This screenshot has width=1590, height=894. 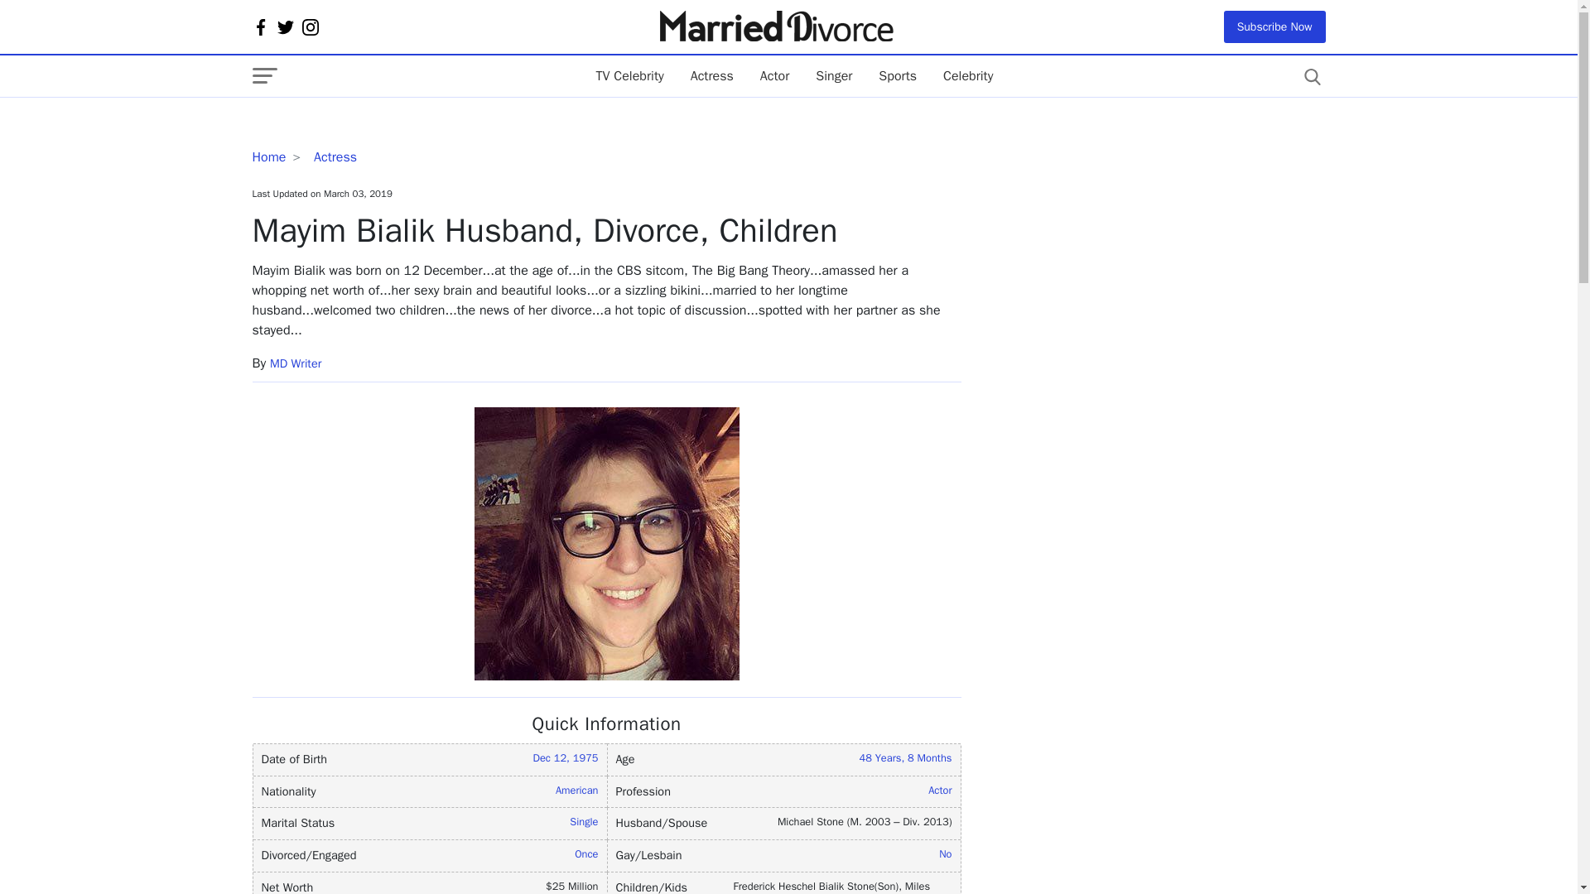 I want to click on Dec 12, 1975, so click(x=565, y=758).